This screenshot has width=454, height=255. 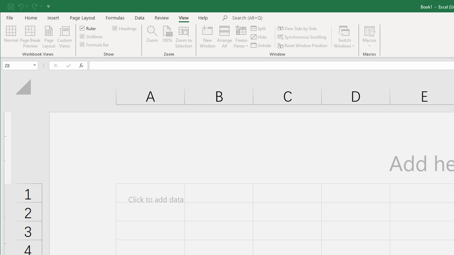 I want to click on Save, so click(x=10, y=6).